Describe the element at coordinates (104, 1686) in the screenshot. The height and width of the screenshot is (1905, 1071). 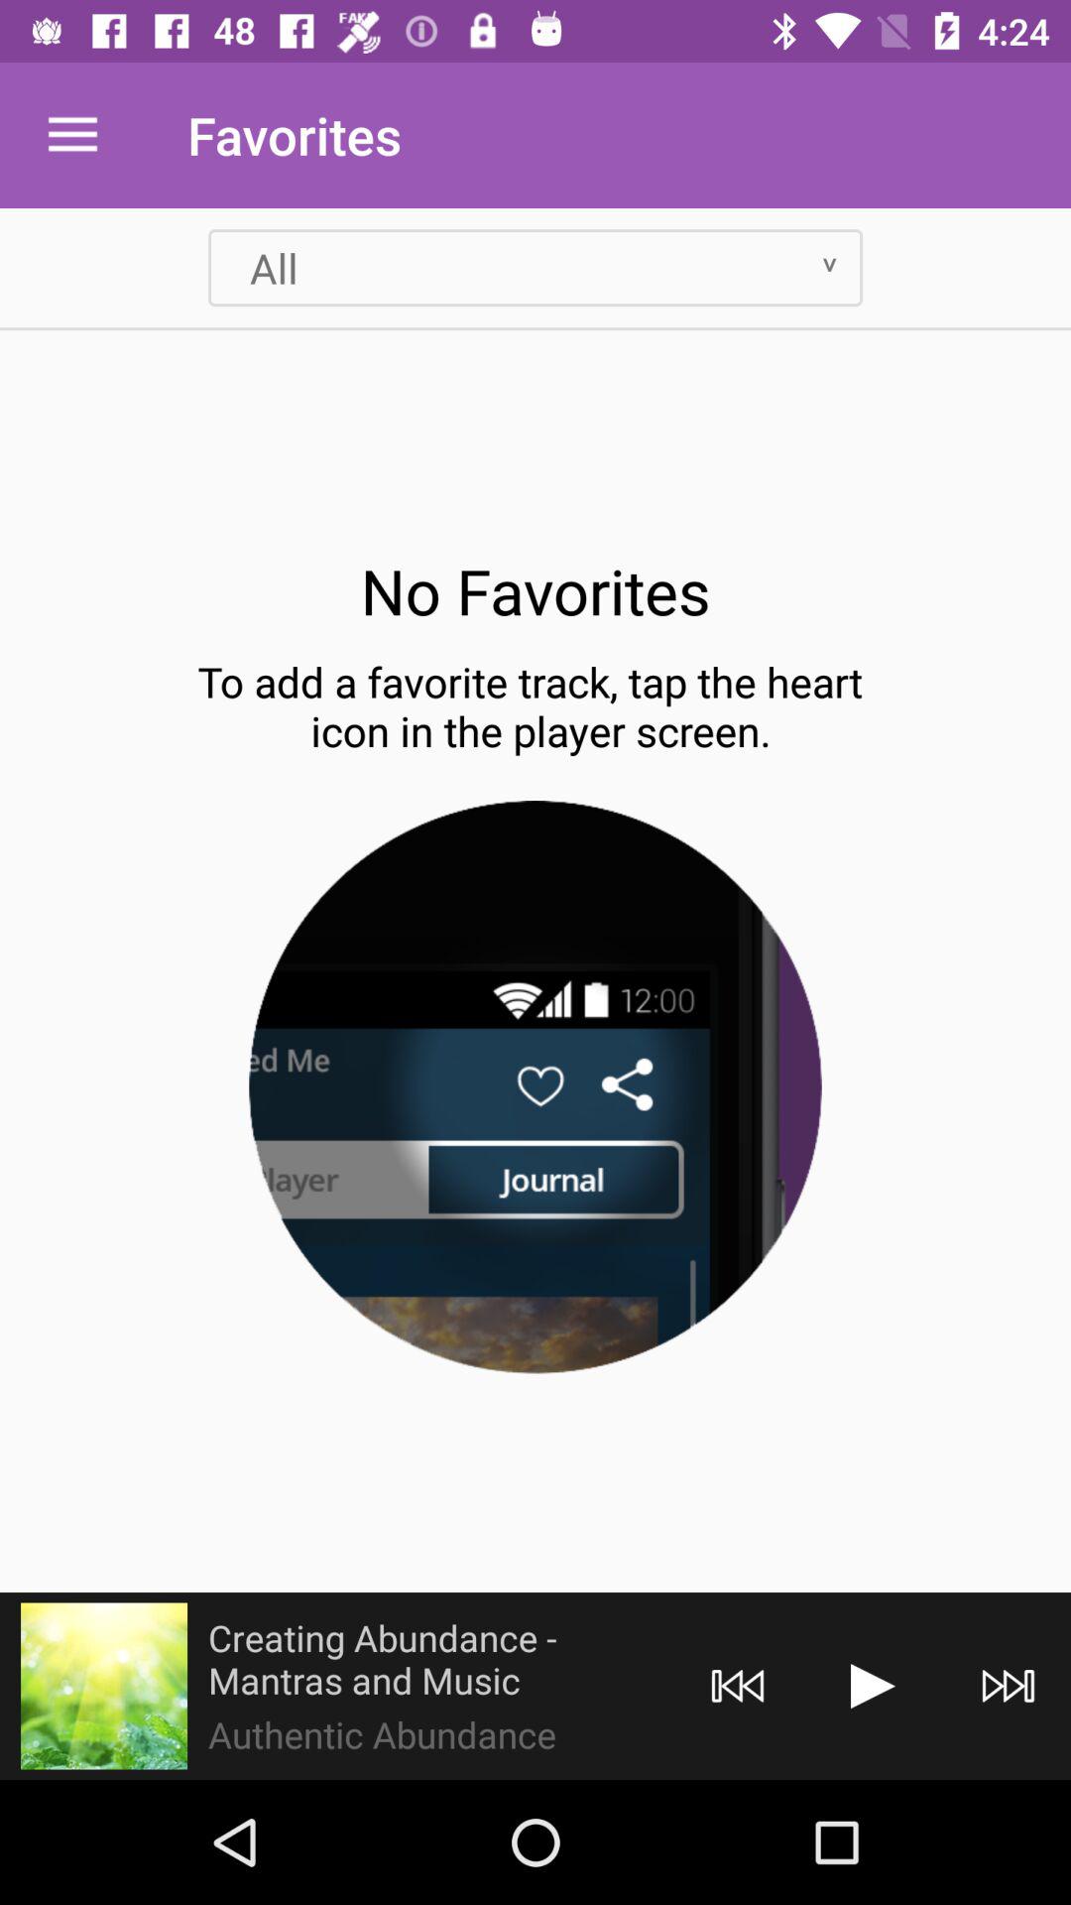
I see `current song` at that location.